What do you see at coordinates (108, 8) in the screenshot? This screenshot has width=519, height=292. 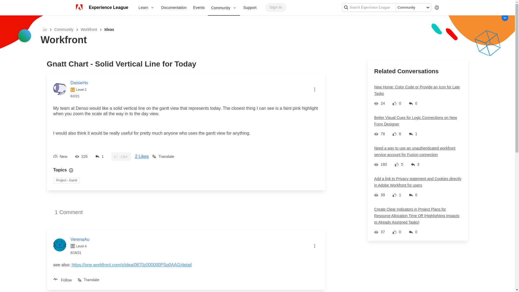 I see `Experience League` at bounding box center [108, 8].